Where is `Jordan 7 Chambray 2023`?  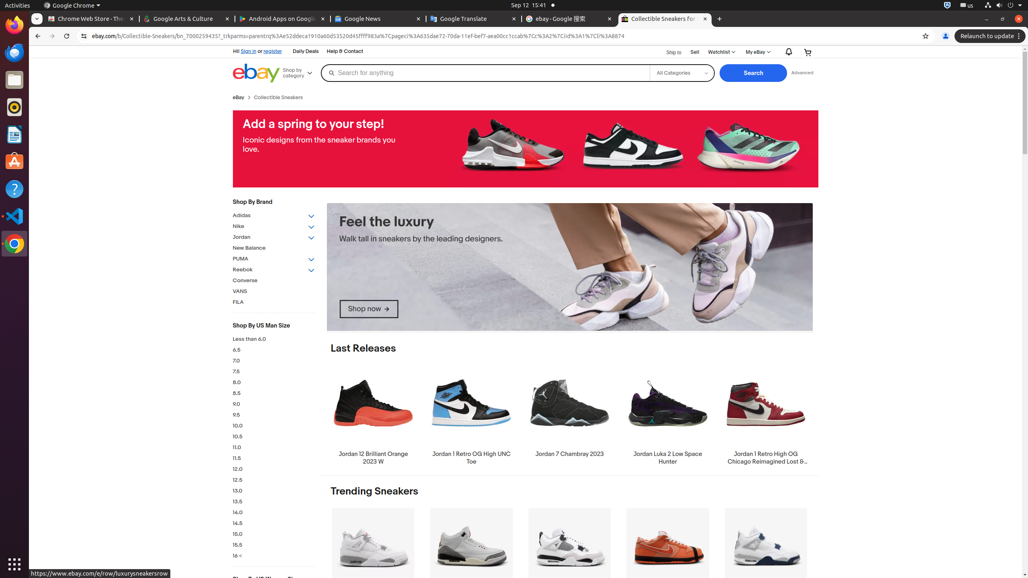
Jordan 7 Chambray 2023 is located at coordinates (569, 411).